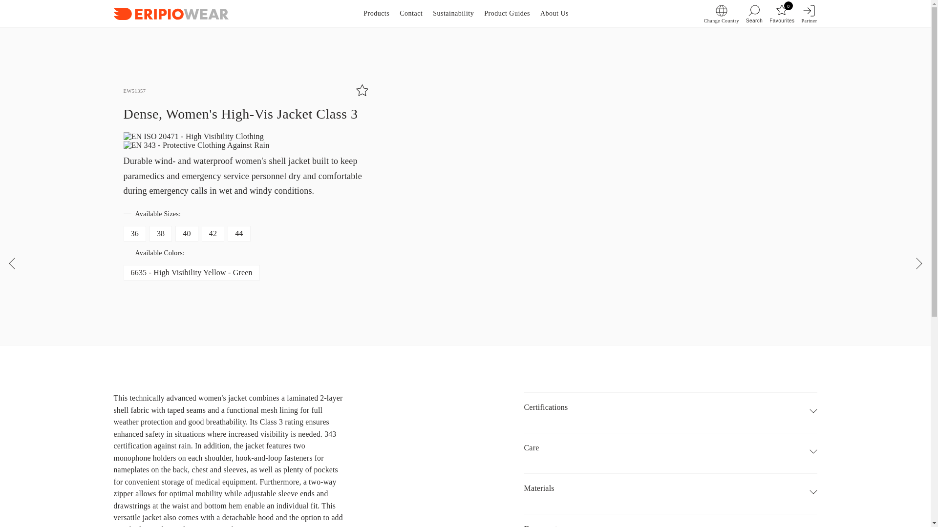  Describe the element at coordinates (809, 14) in the screenshot. I see `Partner` at that location.